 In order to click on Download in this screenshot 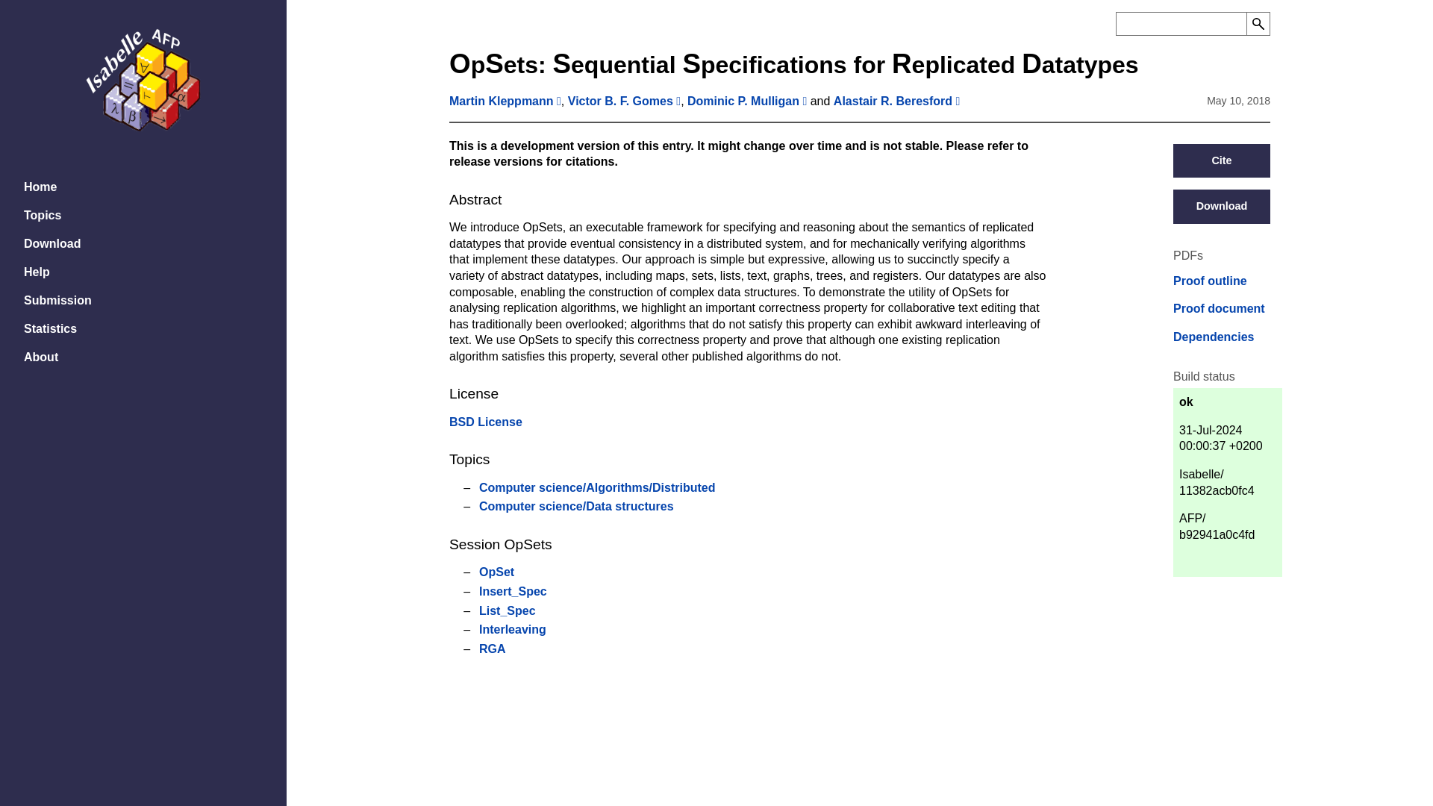, I will do `click(1221, 206)`.